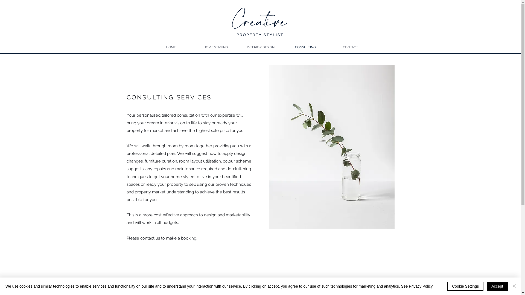  What do you see at coordinates (215, 47) in the screenshot?
I see `HOME STAGING` at bounding box center [215, 47].